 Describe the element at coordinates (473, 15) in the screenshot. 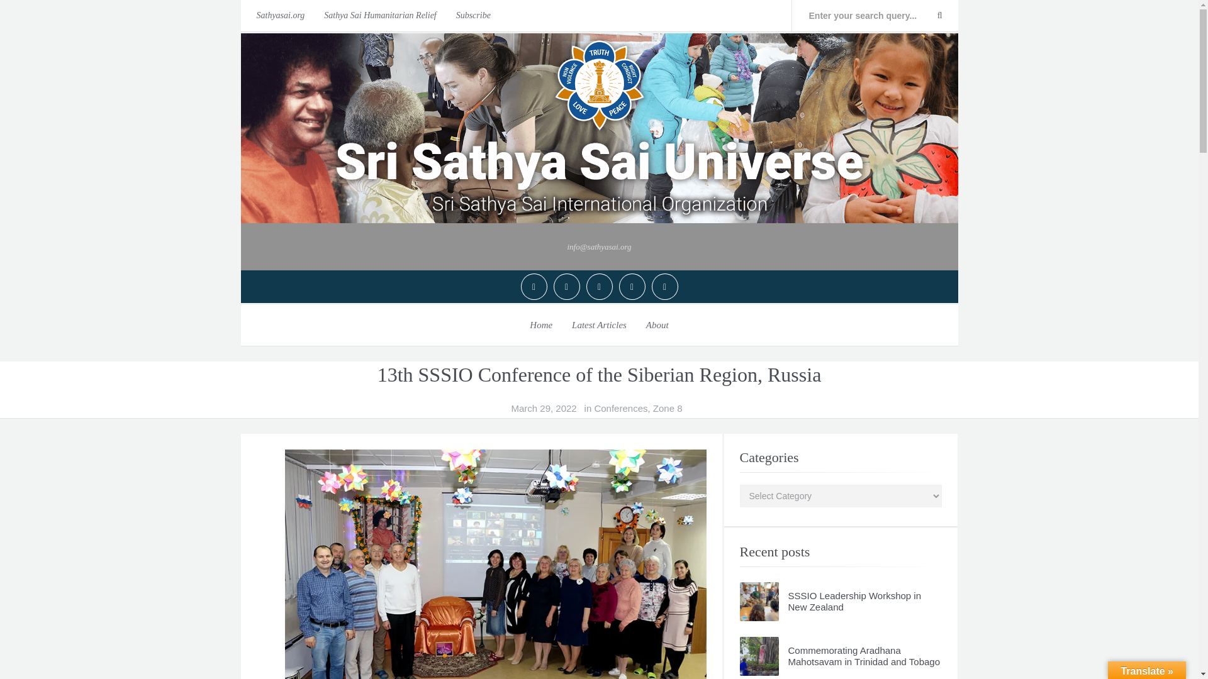

I see `Subscribe to emails` at that location.